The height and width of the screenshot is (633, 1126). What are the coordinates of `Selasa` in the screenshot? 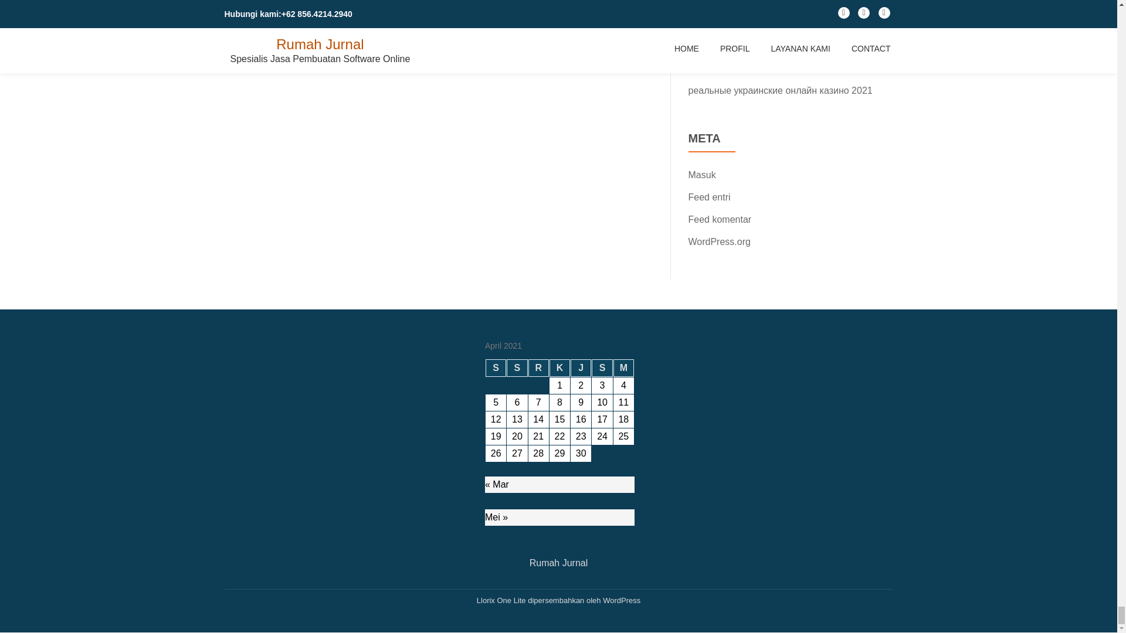 It's located at (517, 368).